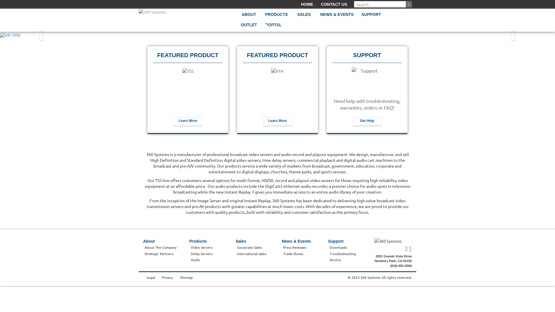 This screenshot has height=312, width=555. What do you see at coordinates (153, 12) in the screenshot?
I see `360 Systems` at bounding box center [153, 12].